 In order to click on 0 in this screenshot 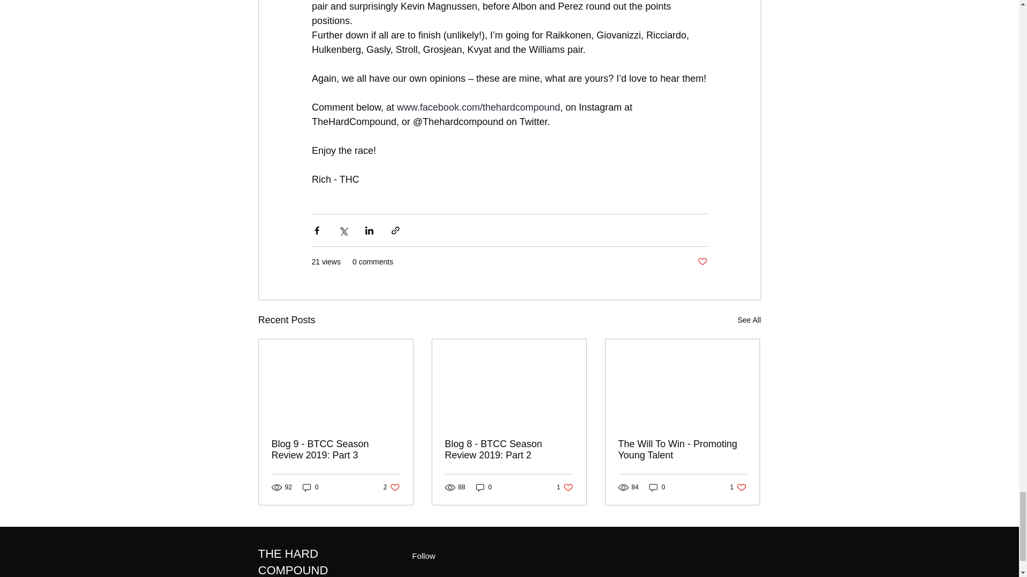, I will do `click(484, 487)`.